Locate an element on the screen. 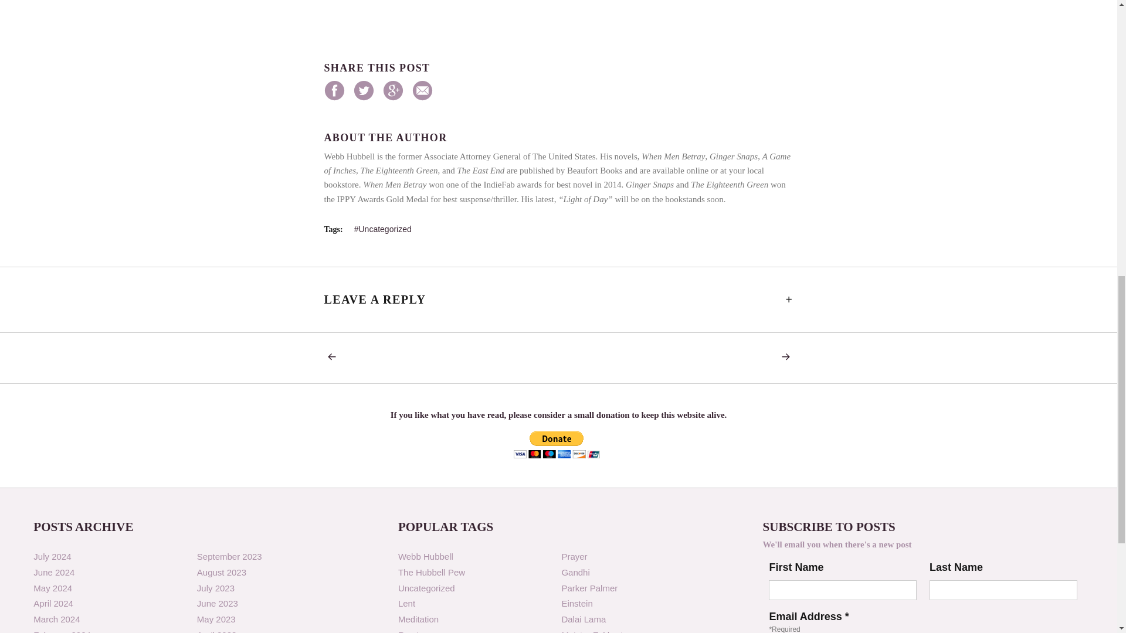 The image size is (1126, 633). June 2023 is located at coordinates (217, 603).